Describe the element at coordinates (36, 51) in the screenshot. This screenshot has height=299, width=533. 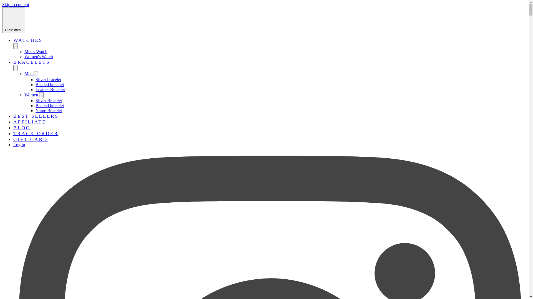
I see `Men's Watch` at that location.